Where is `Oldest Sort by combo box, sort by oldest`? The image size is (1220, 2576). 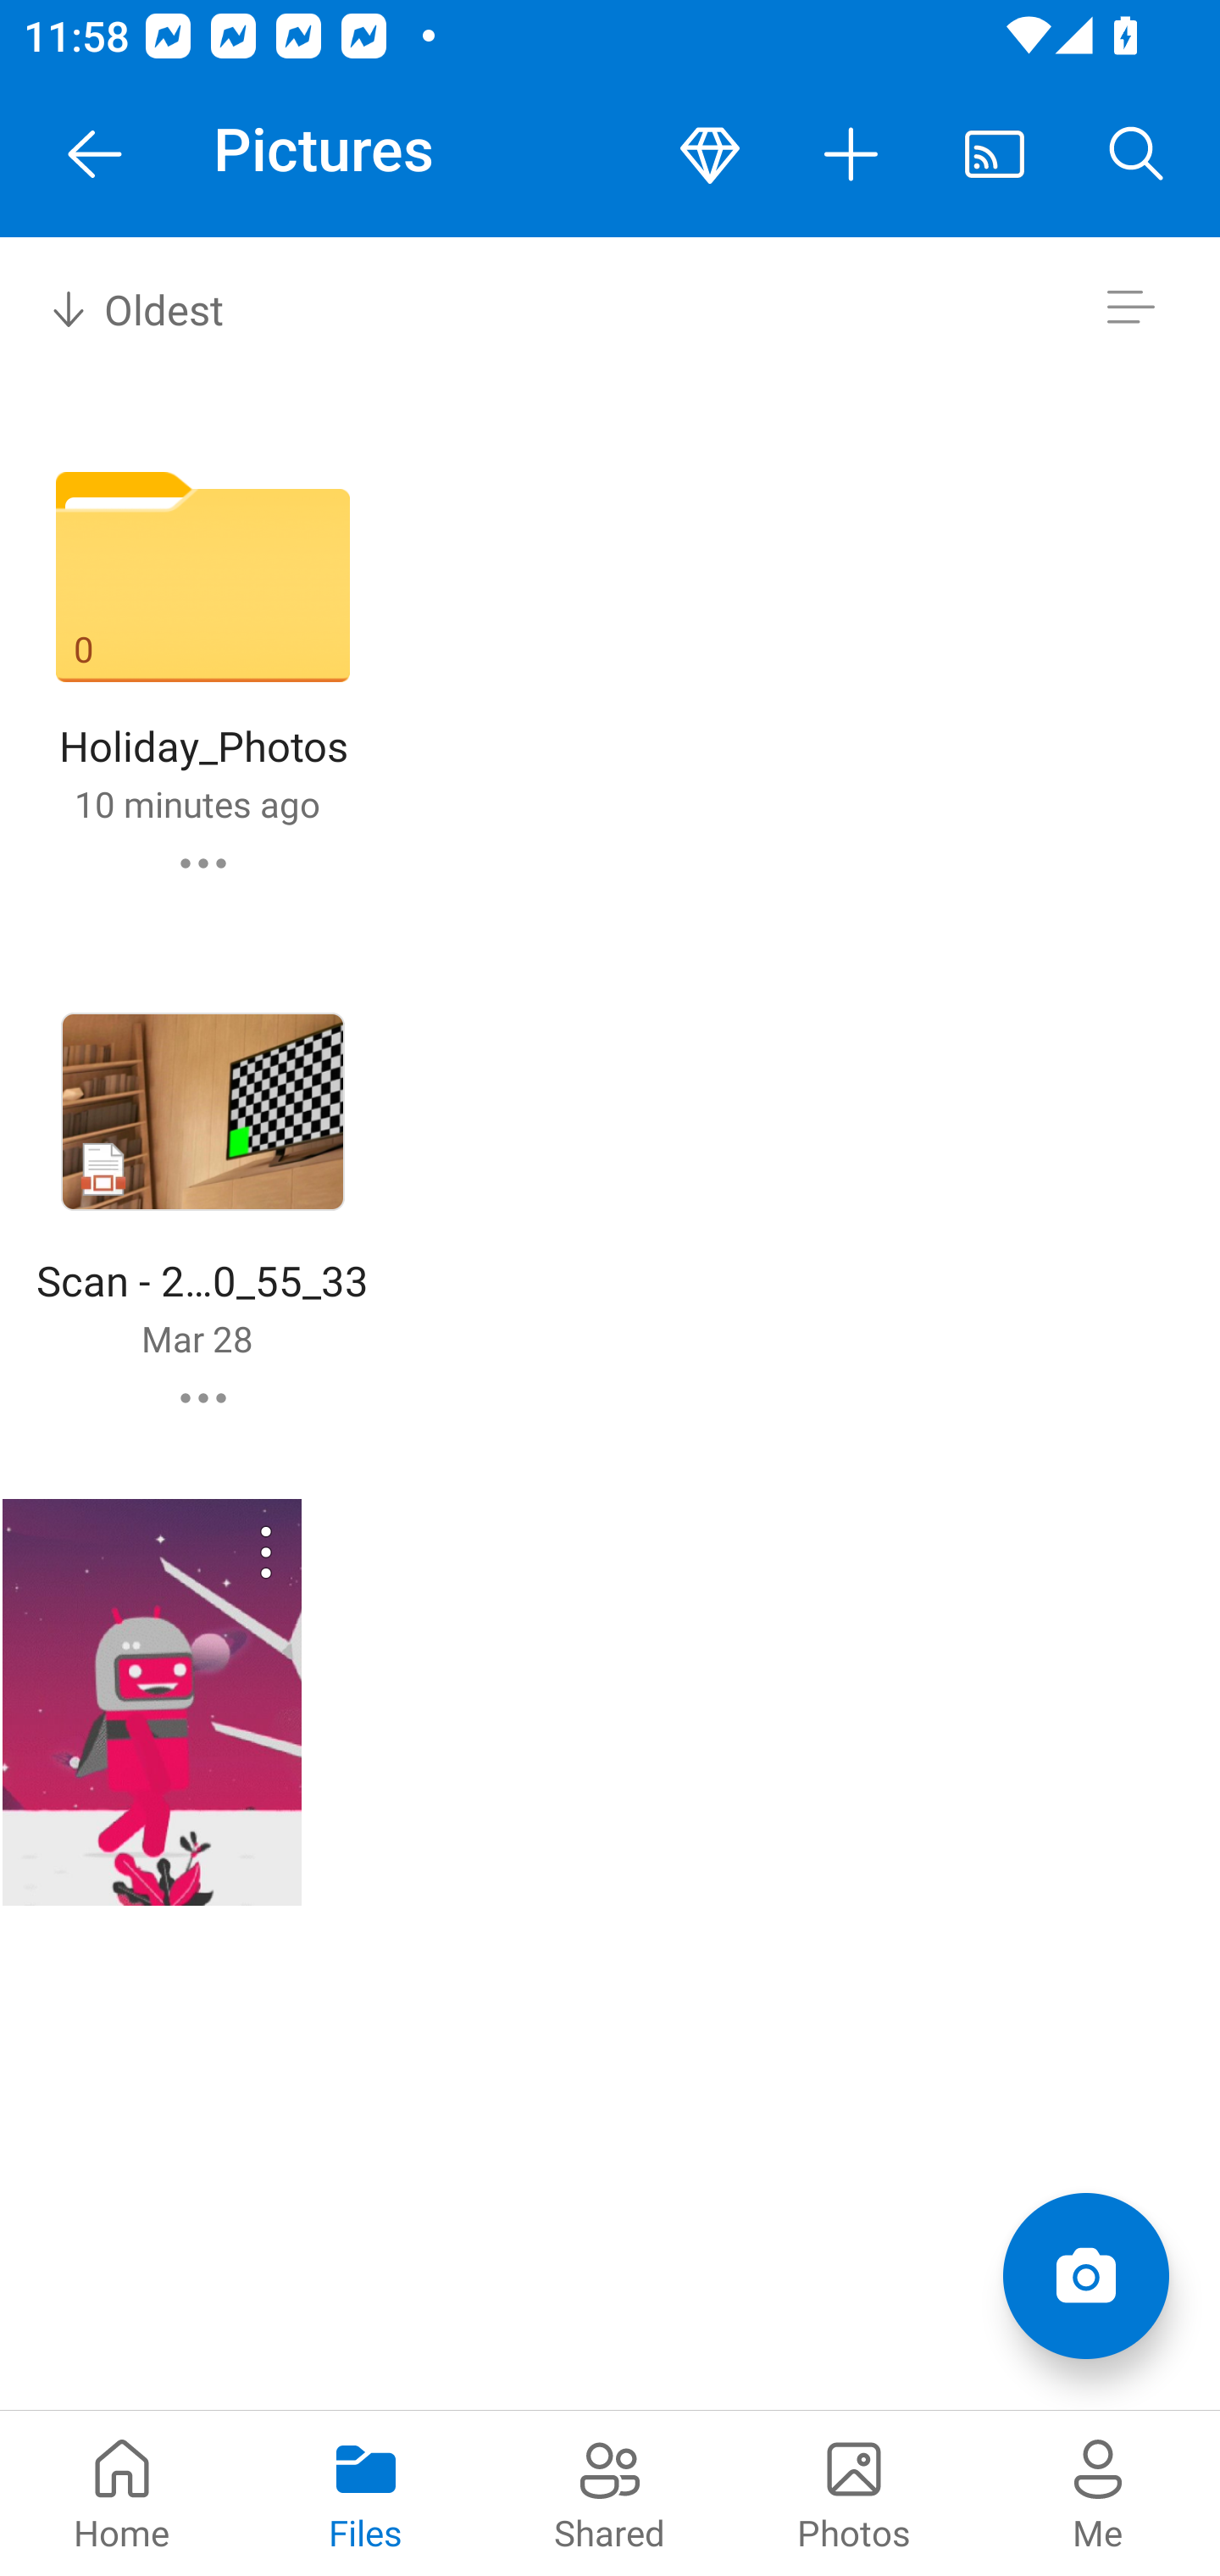
Oldest Sort by combo box, sort by oldest is located at coordinates (132, 307).